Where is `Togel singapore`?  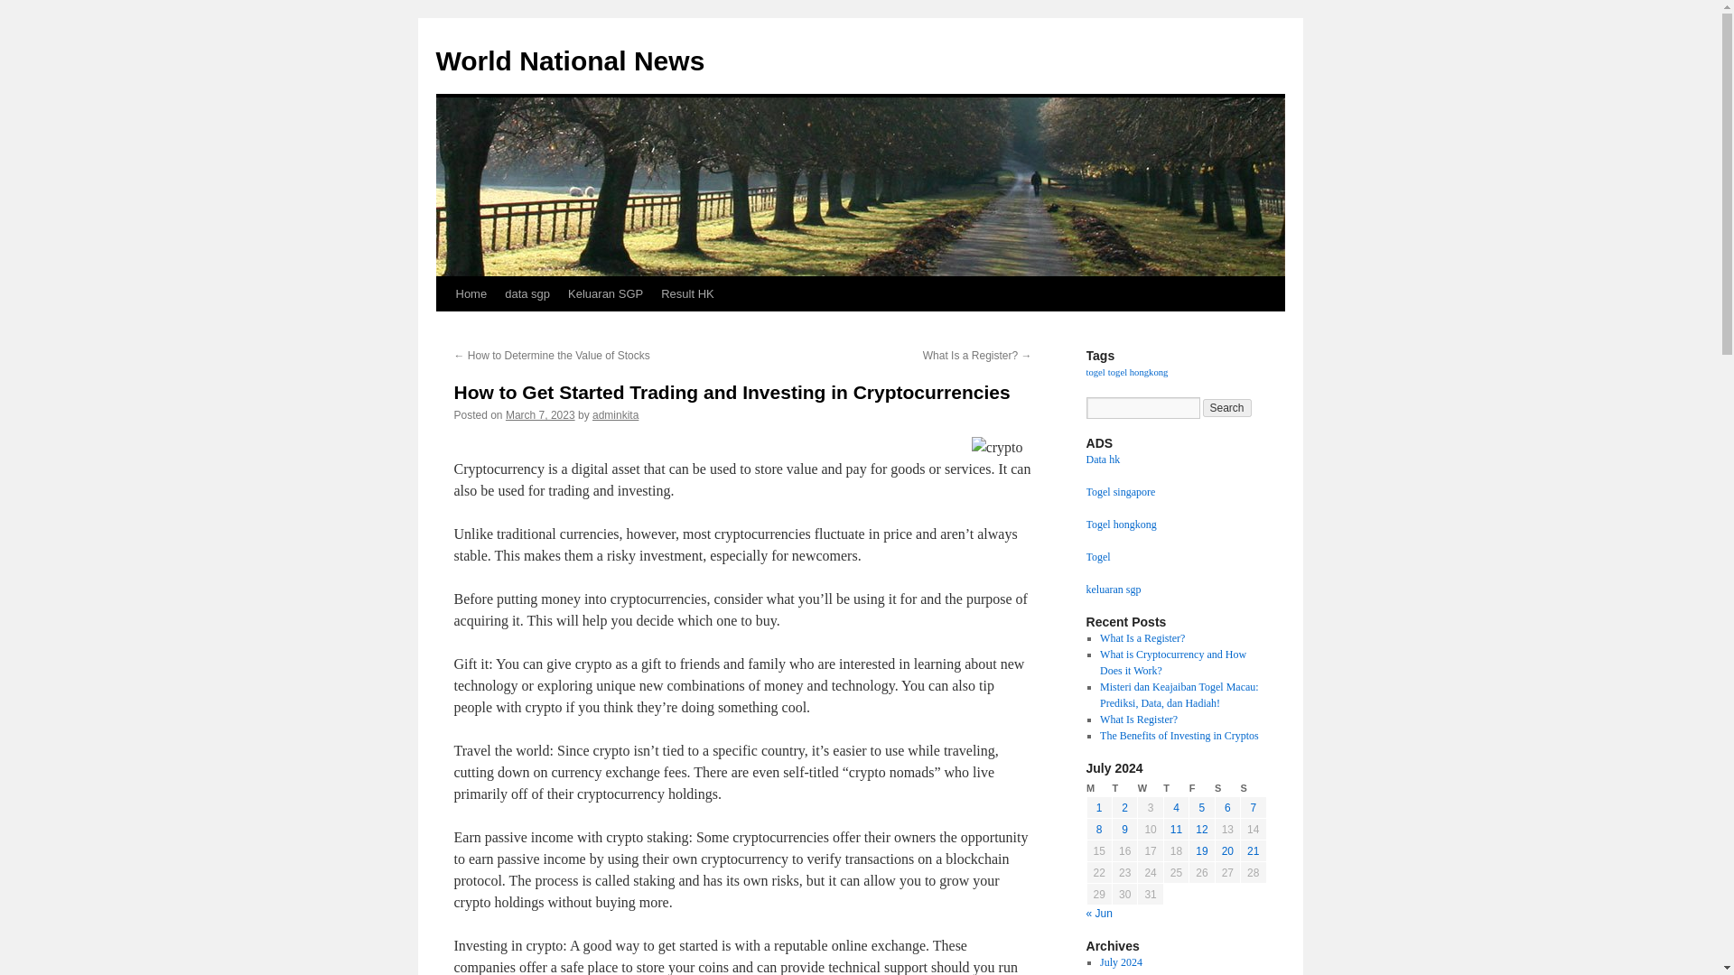 Togel singapore is located at coordinates (1120, 491).